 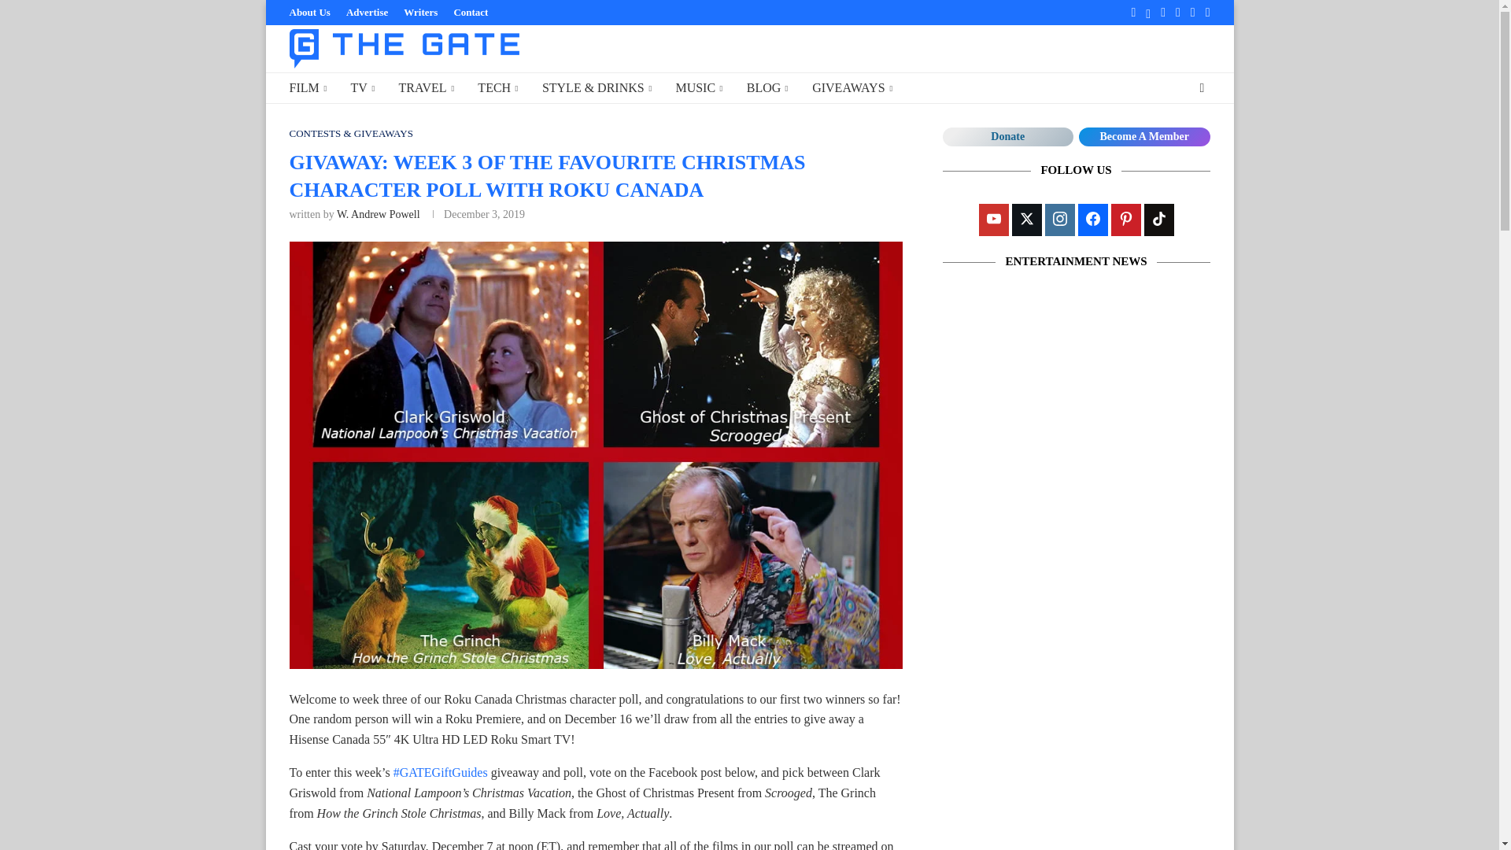 I want to click on Advertise, so click(x=367, y=13).